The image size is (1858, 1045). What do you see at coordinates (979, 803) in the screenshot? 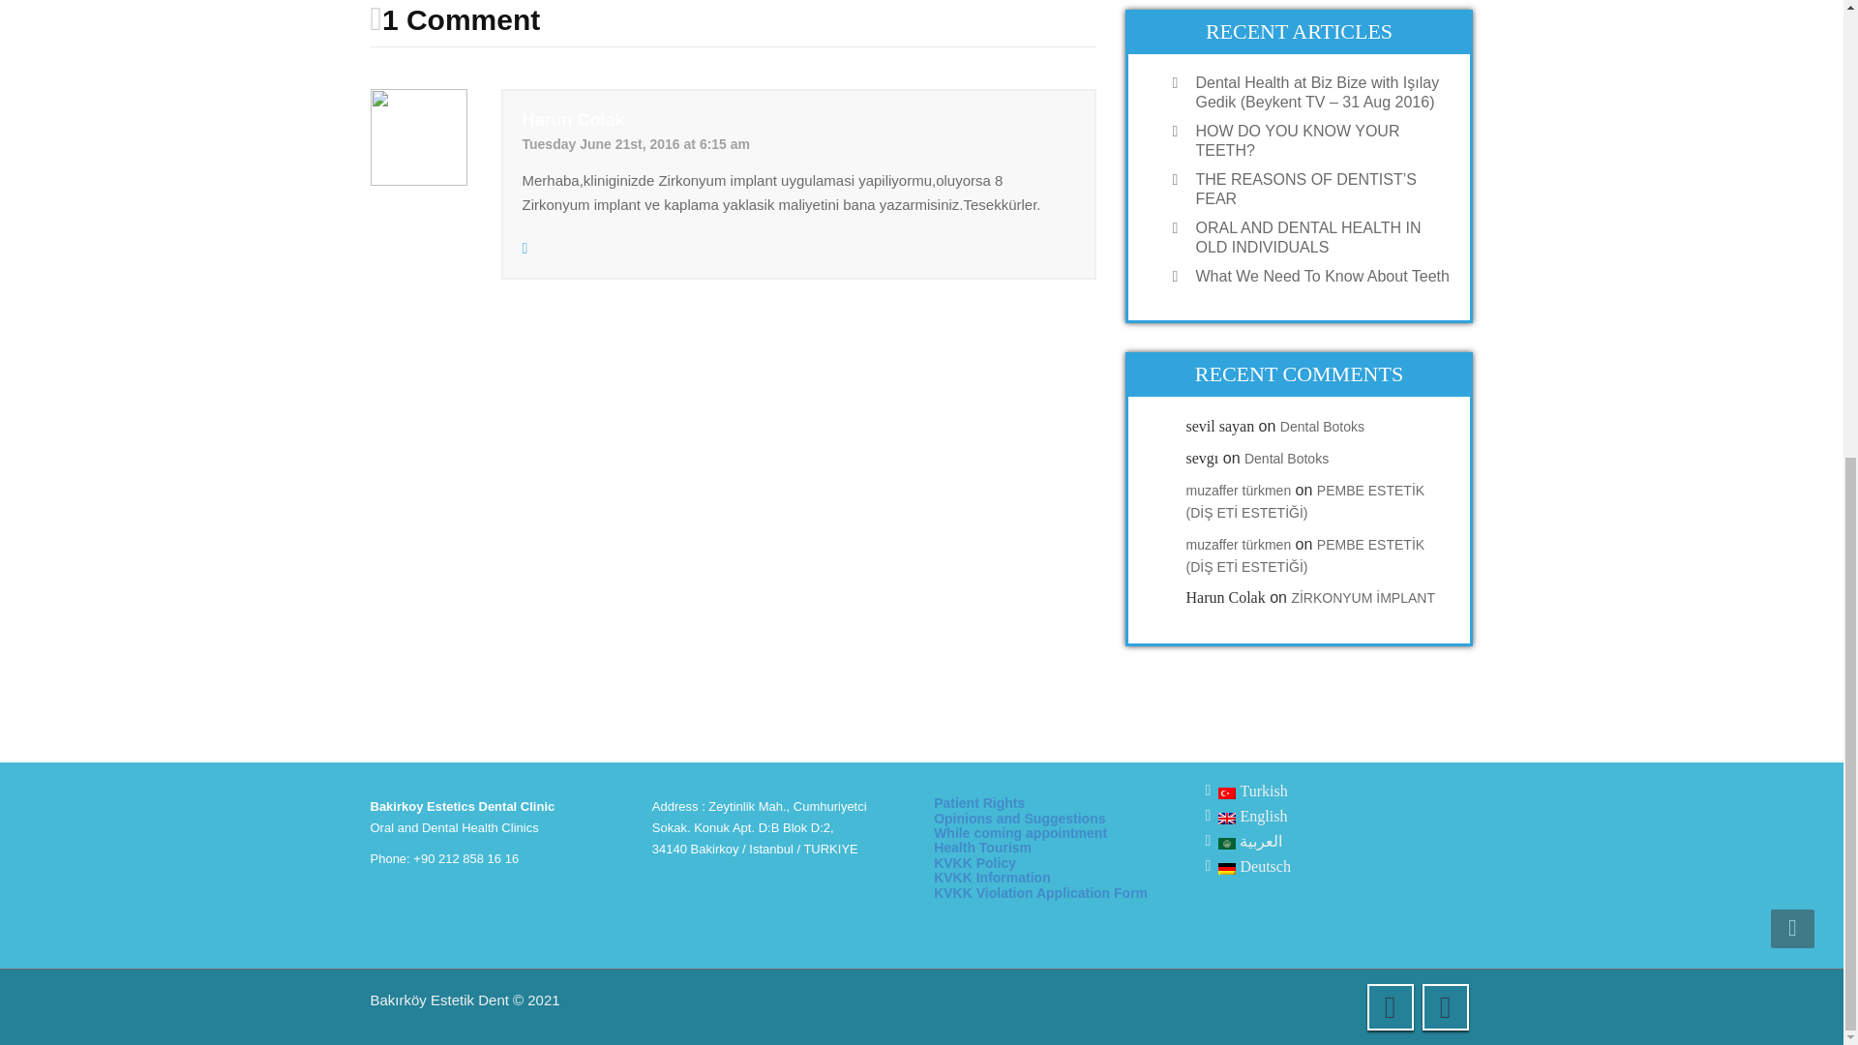
I see `Patient Rights` at bounding box center [979, 803].